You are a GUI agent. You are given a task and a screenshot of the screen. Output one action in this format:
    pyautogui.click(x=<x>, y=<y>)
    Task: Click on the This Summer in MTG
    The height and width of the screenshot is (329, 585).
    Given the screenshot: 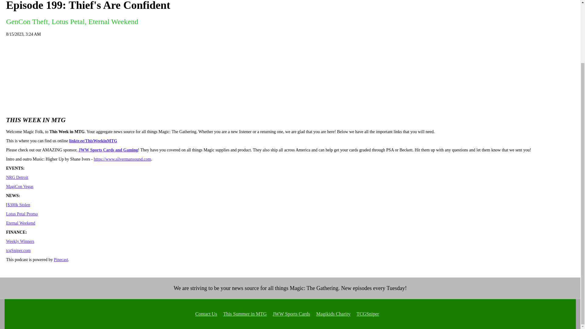 What is the action you would take?
    pyautogui.click(x=245, y=314)
    